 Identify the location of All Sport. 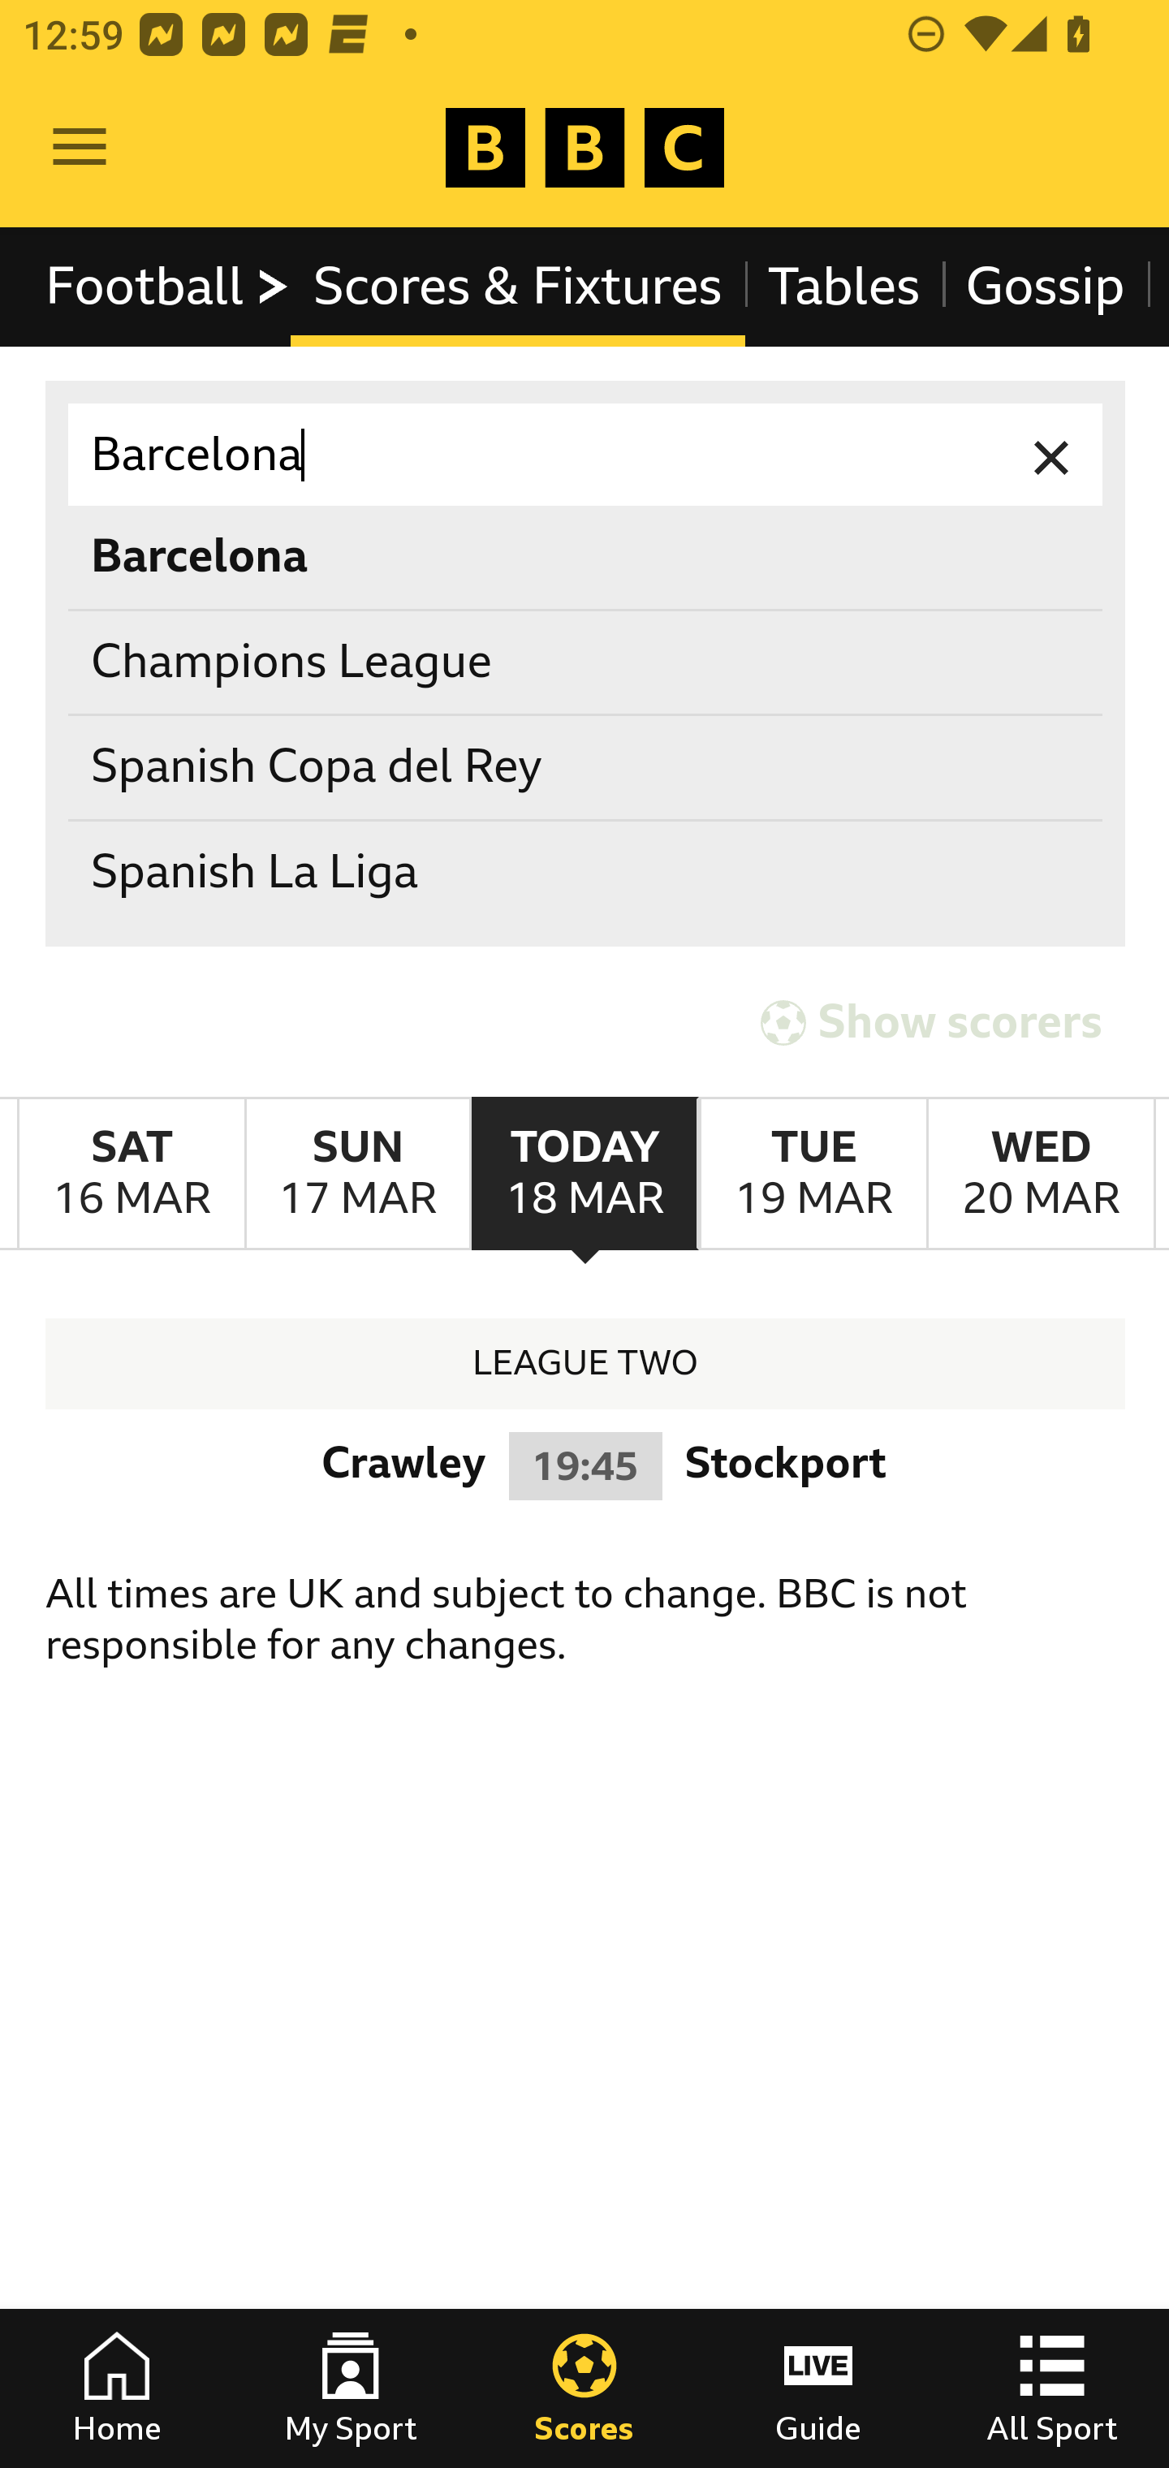
(1052, 2388).